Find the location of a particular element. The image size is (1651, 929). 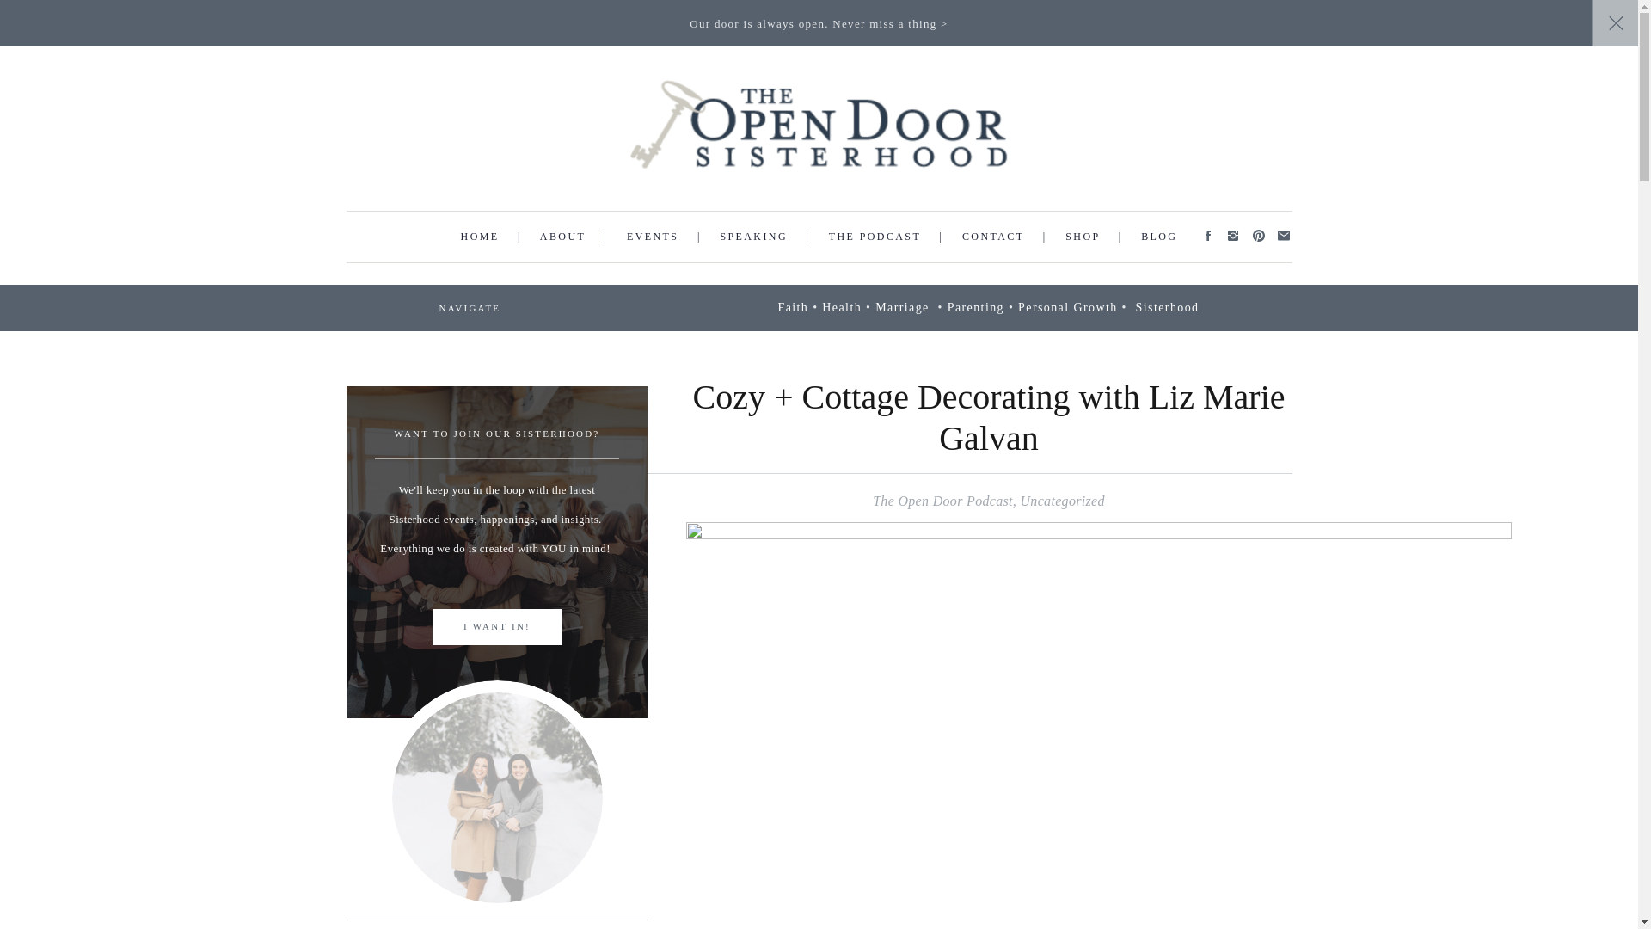

BLOG is located at coordinates (1158, 236).